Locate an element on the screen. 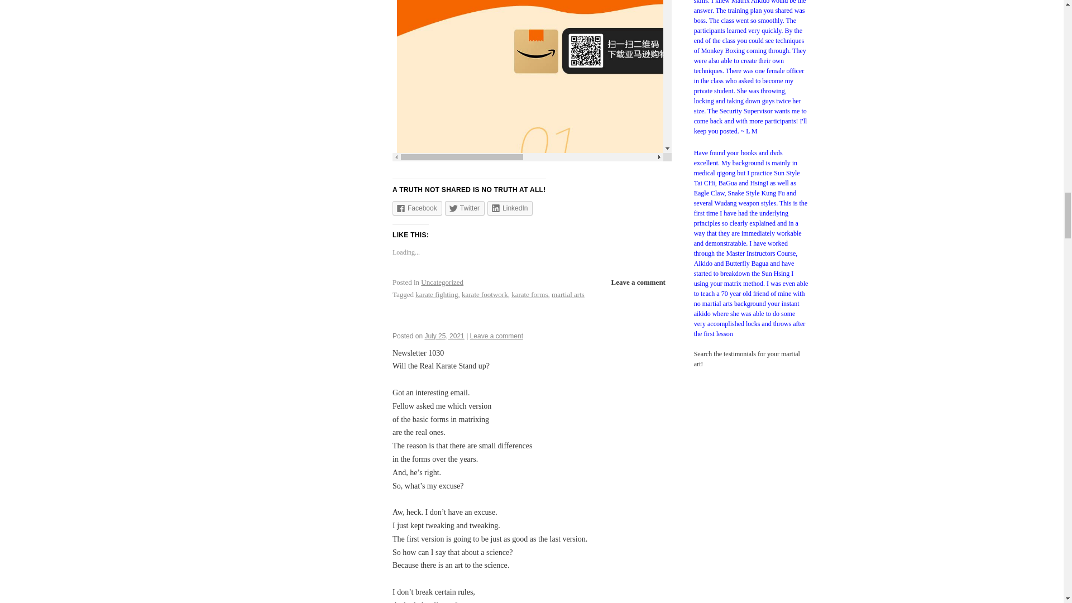 This screenshot has width=1072, height=603. Leave a comment is located at coordinates (496, 336).